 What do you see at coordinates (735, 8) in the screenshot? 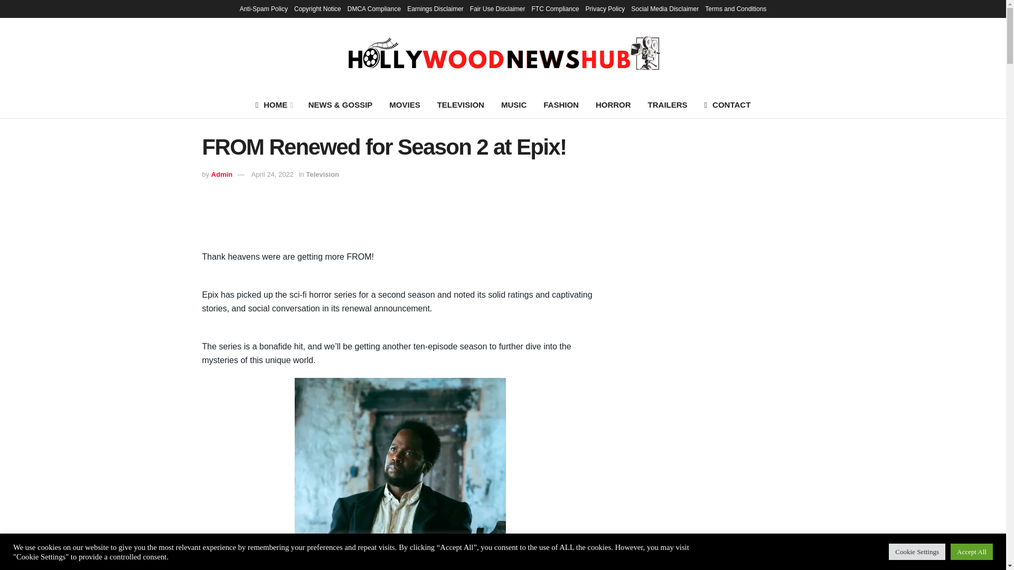
I see `Terms and Conditions` at bounding box center [735, 8].